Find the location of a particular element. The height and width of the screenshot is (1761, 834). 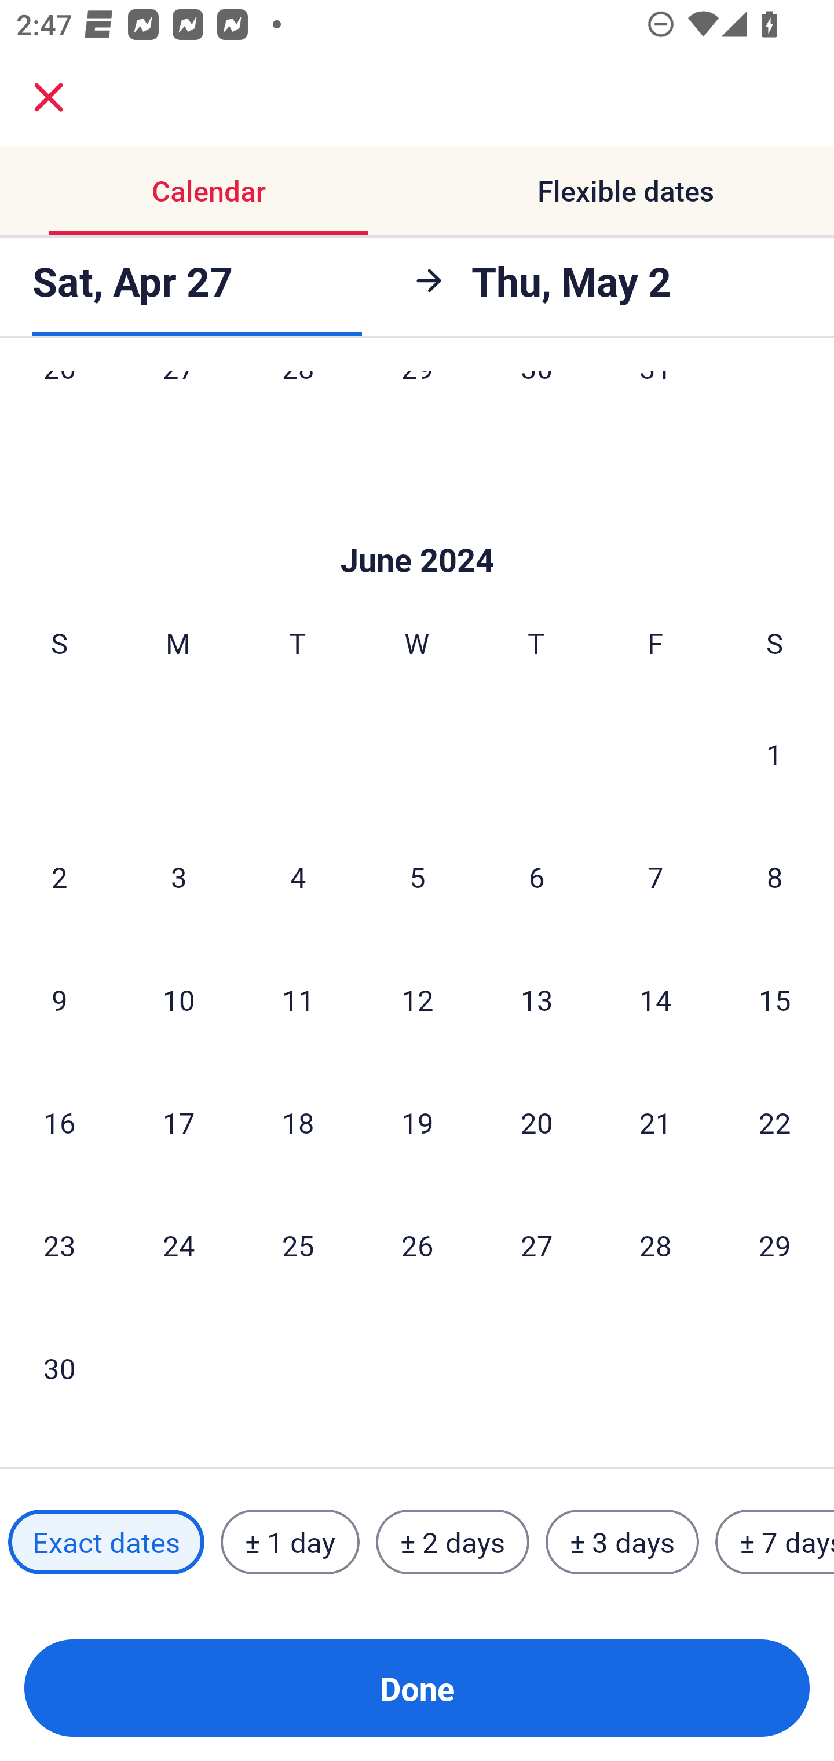

13 Thursday, June 13, 2024 is located at coordinates (536, 999).